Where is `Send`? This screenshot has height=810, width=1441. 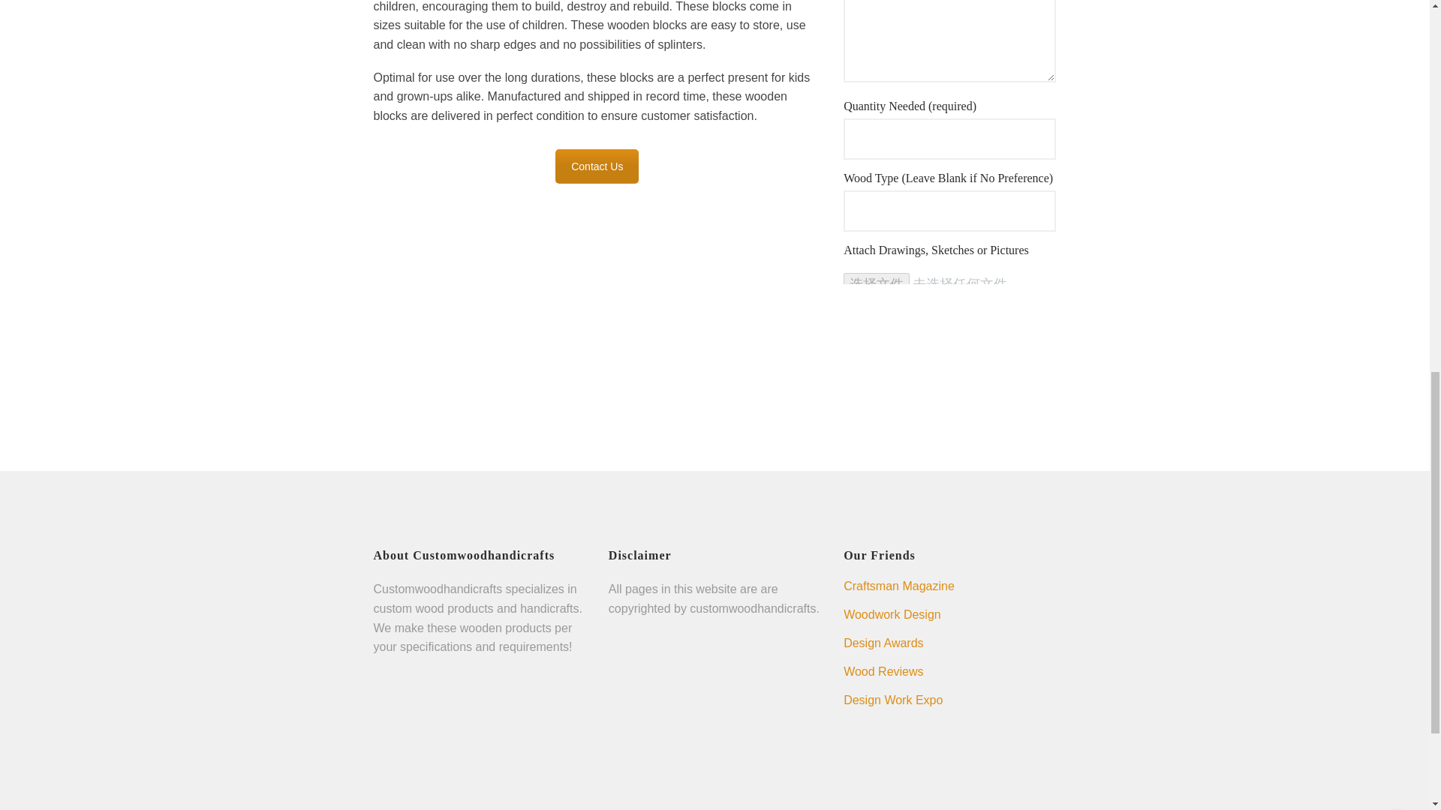 Send is located at coordinates (874, 313).